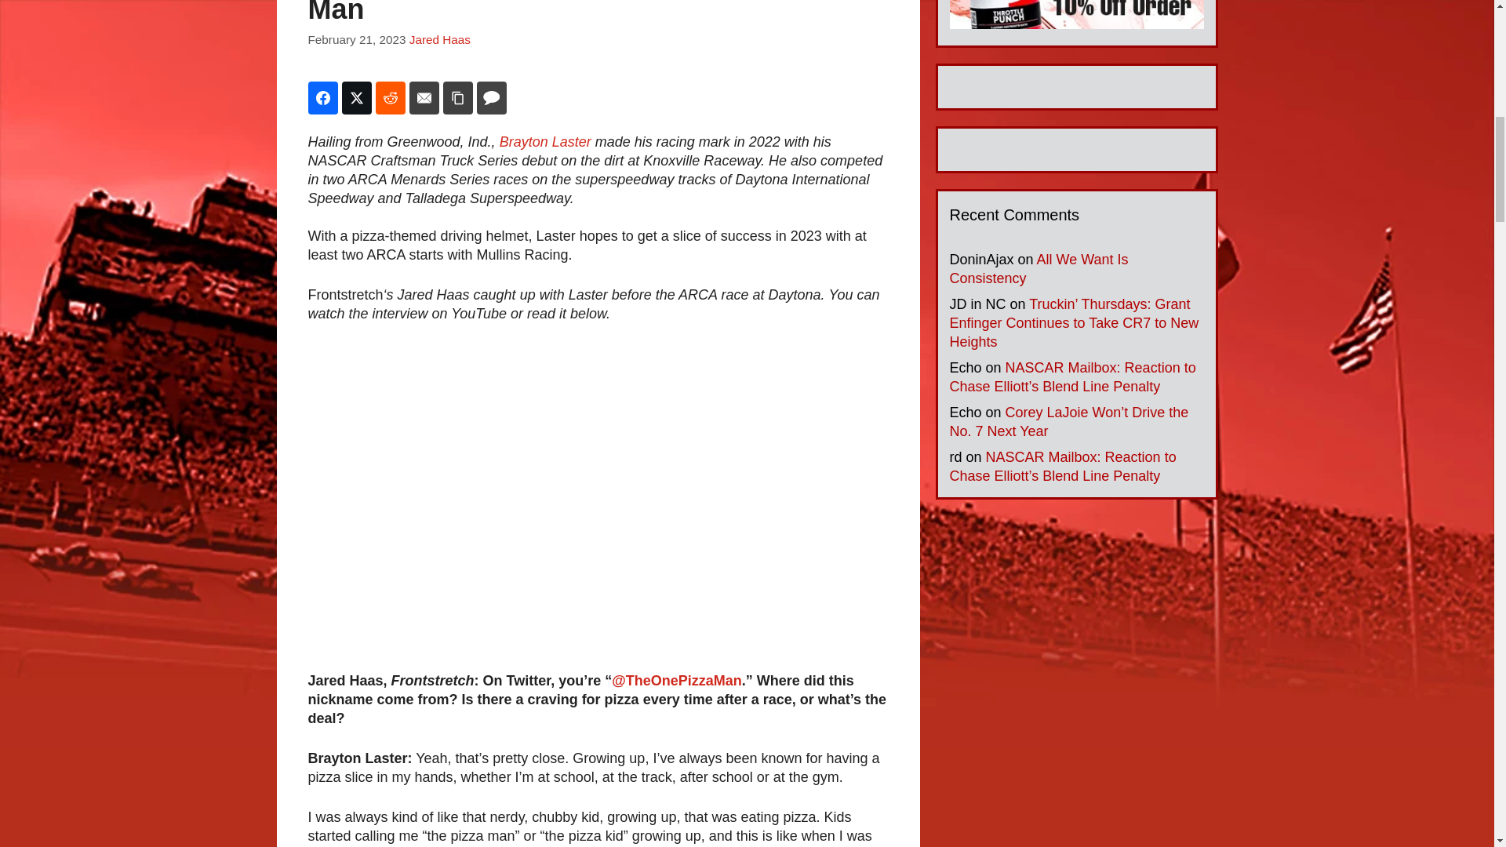 The image size is (1506, 847). I want to click on Jared Haas, so click(439, 39).